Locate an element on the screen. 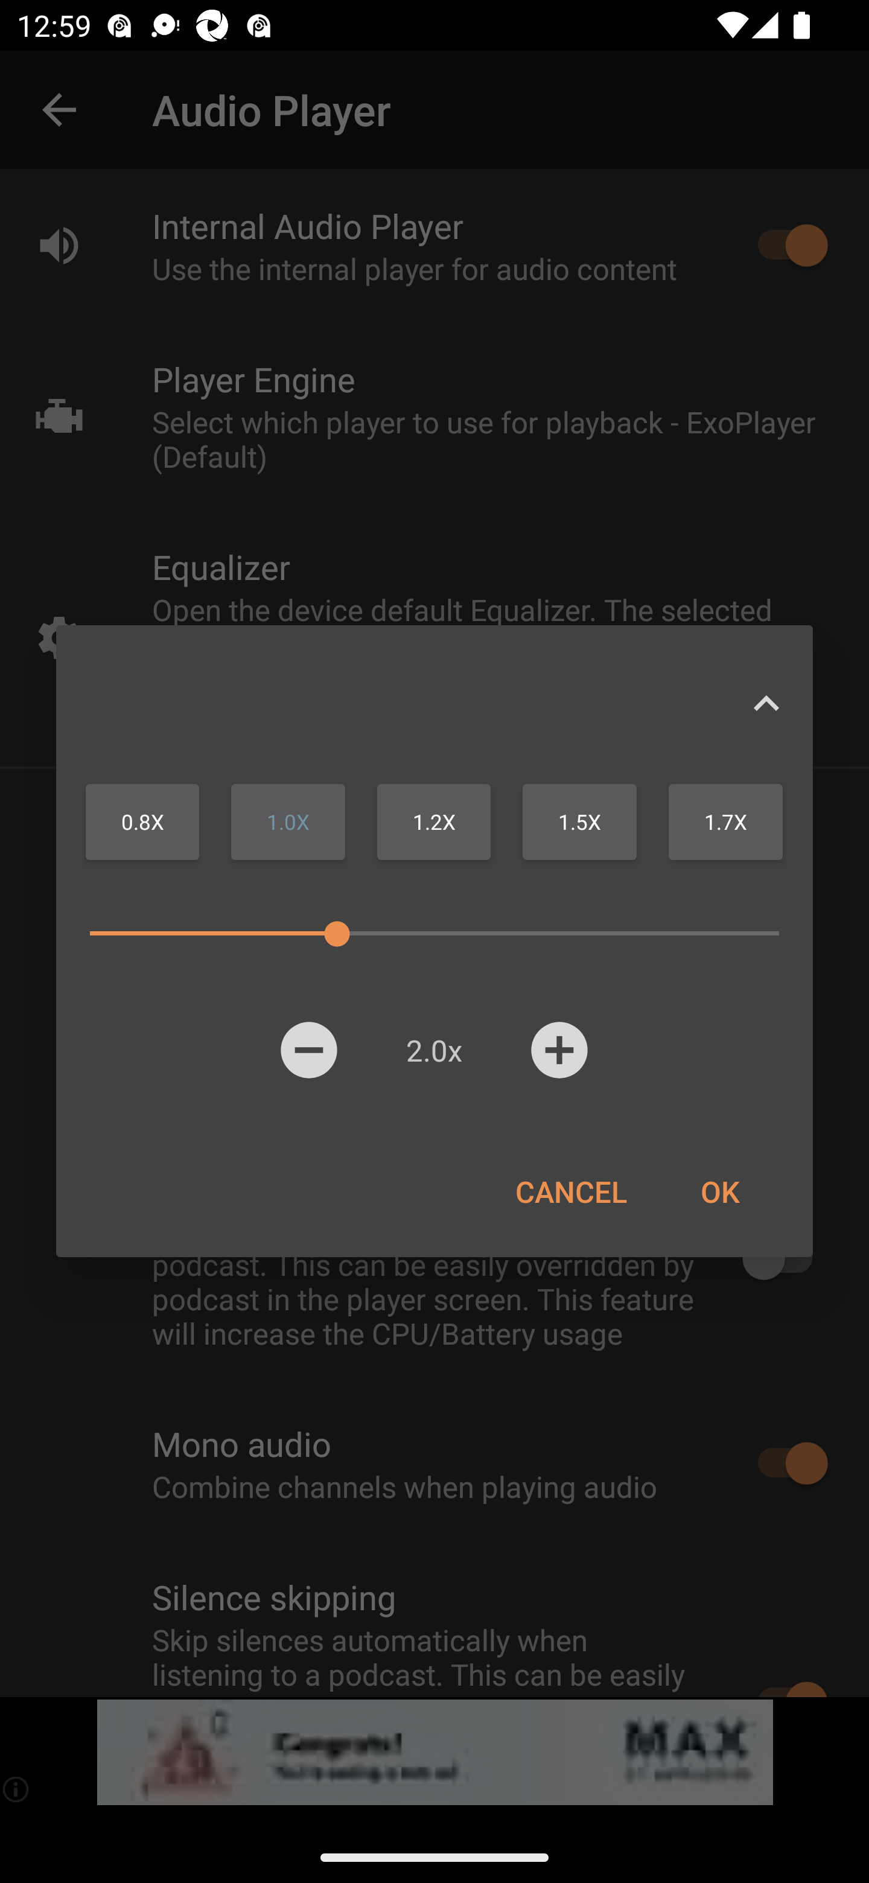  2.0x is located at coordinates (434, 1050).